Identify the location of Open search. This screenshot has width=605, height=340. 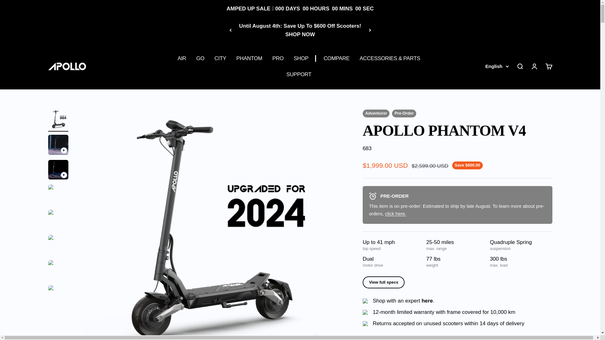
(519, 66).